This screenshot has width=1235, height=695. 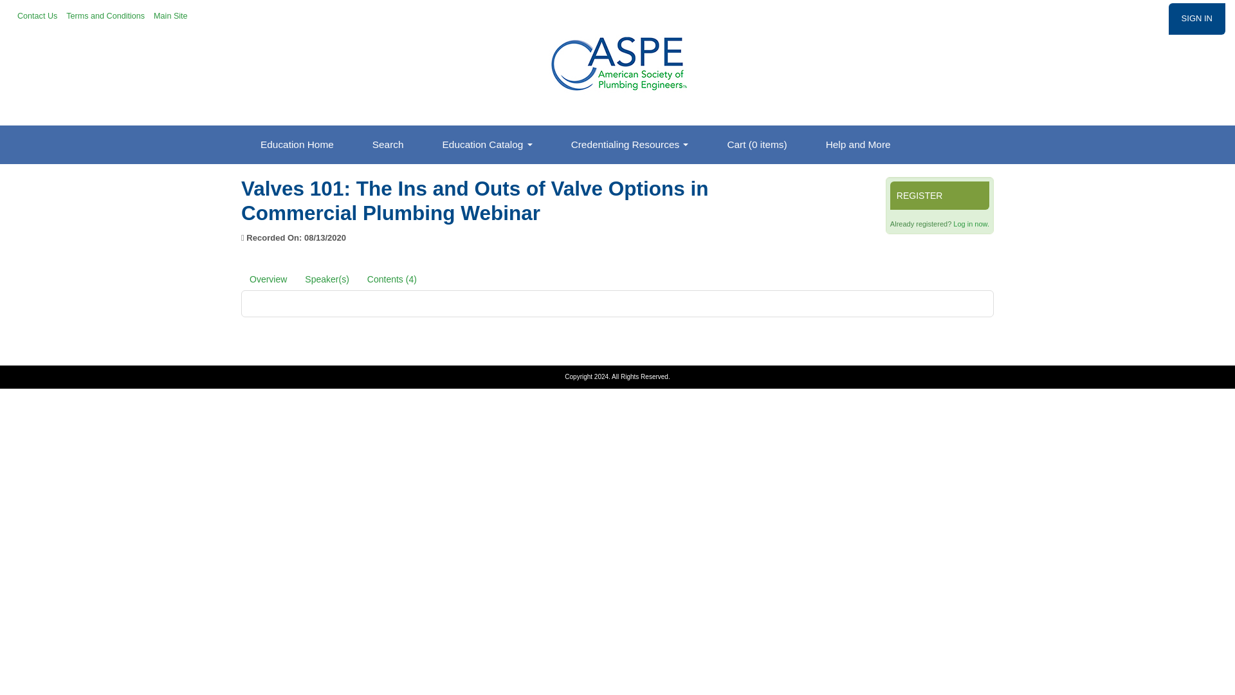 I want to click on Contact Us, so click(x=38, y=15).